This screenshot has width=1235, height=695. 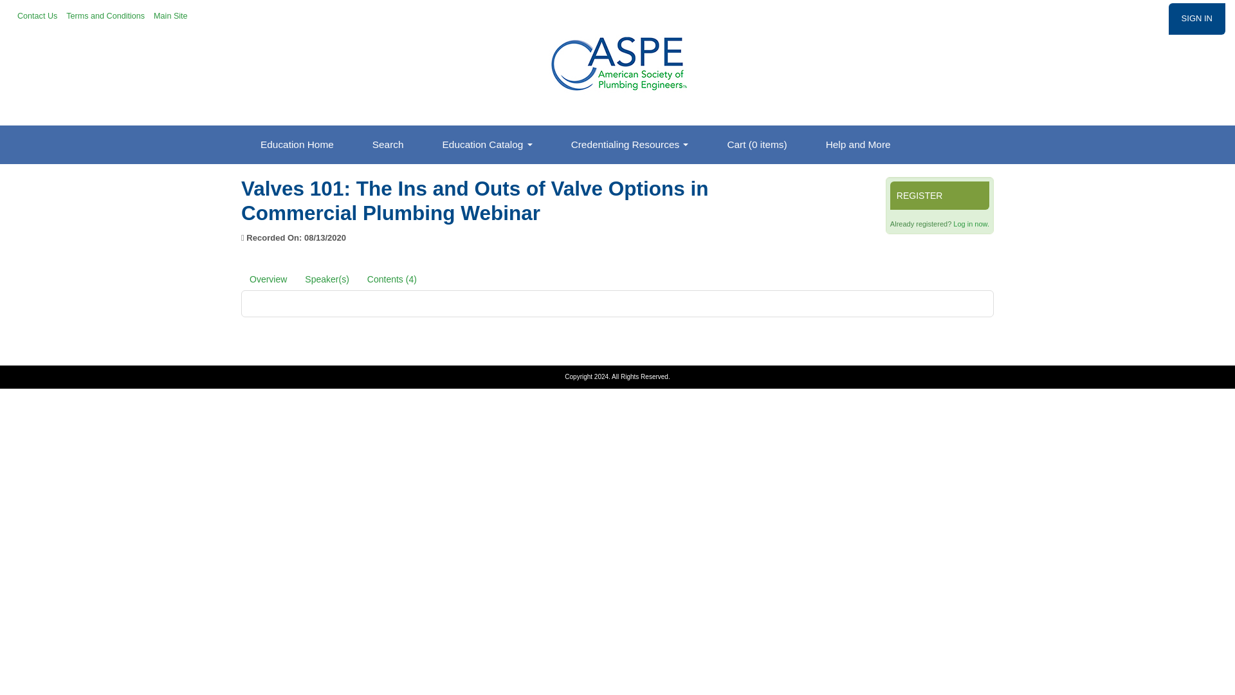 I want to click on Contact Us, so click(x=38, y=15).